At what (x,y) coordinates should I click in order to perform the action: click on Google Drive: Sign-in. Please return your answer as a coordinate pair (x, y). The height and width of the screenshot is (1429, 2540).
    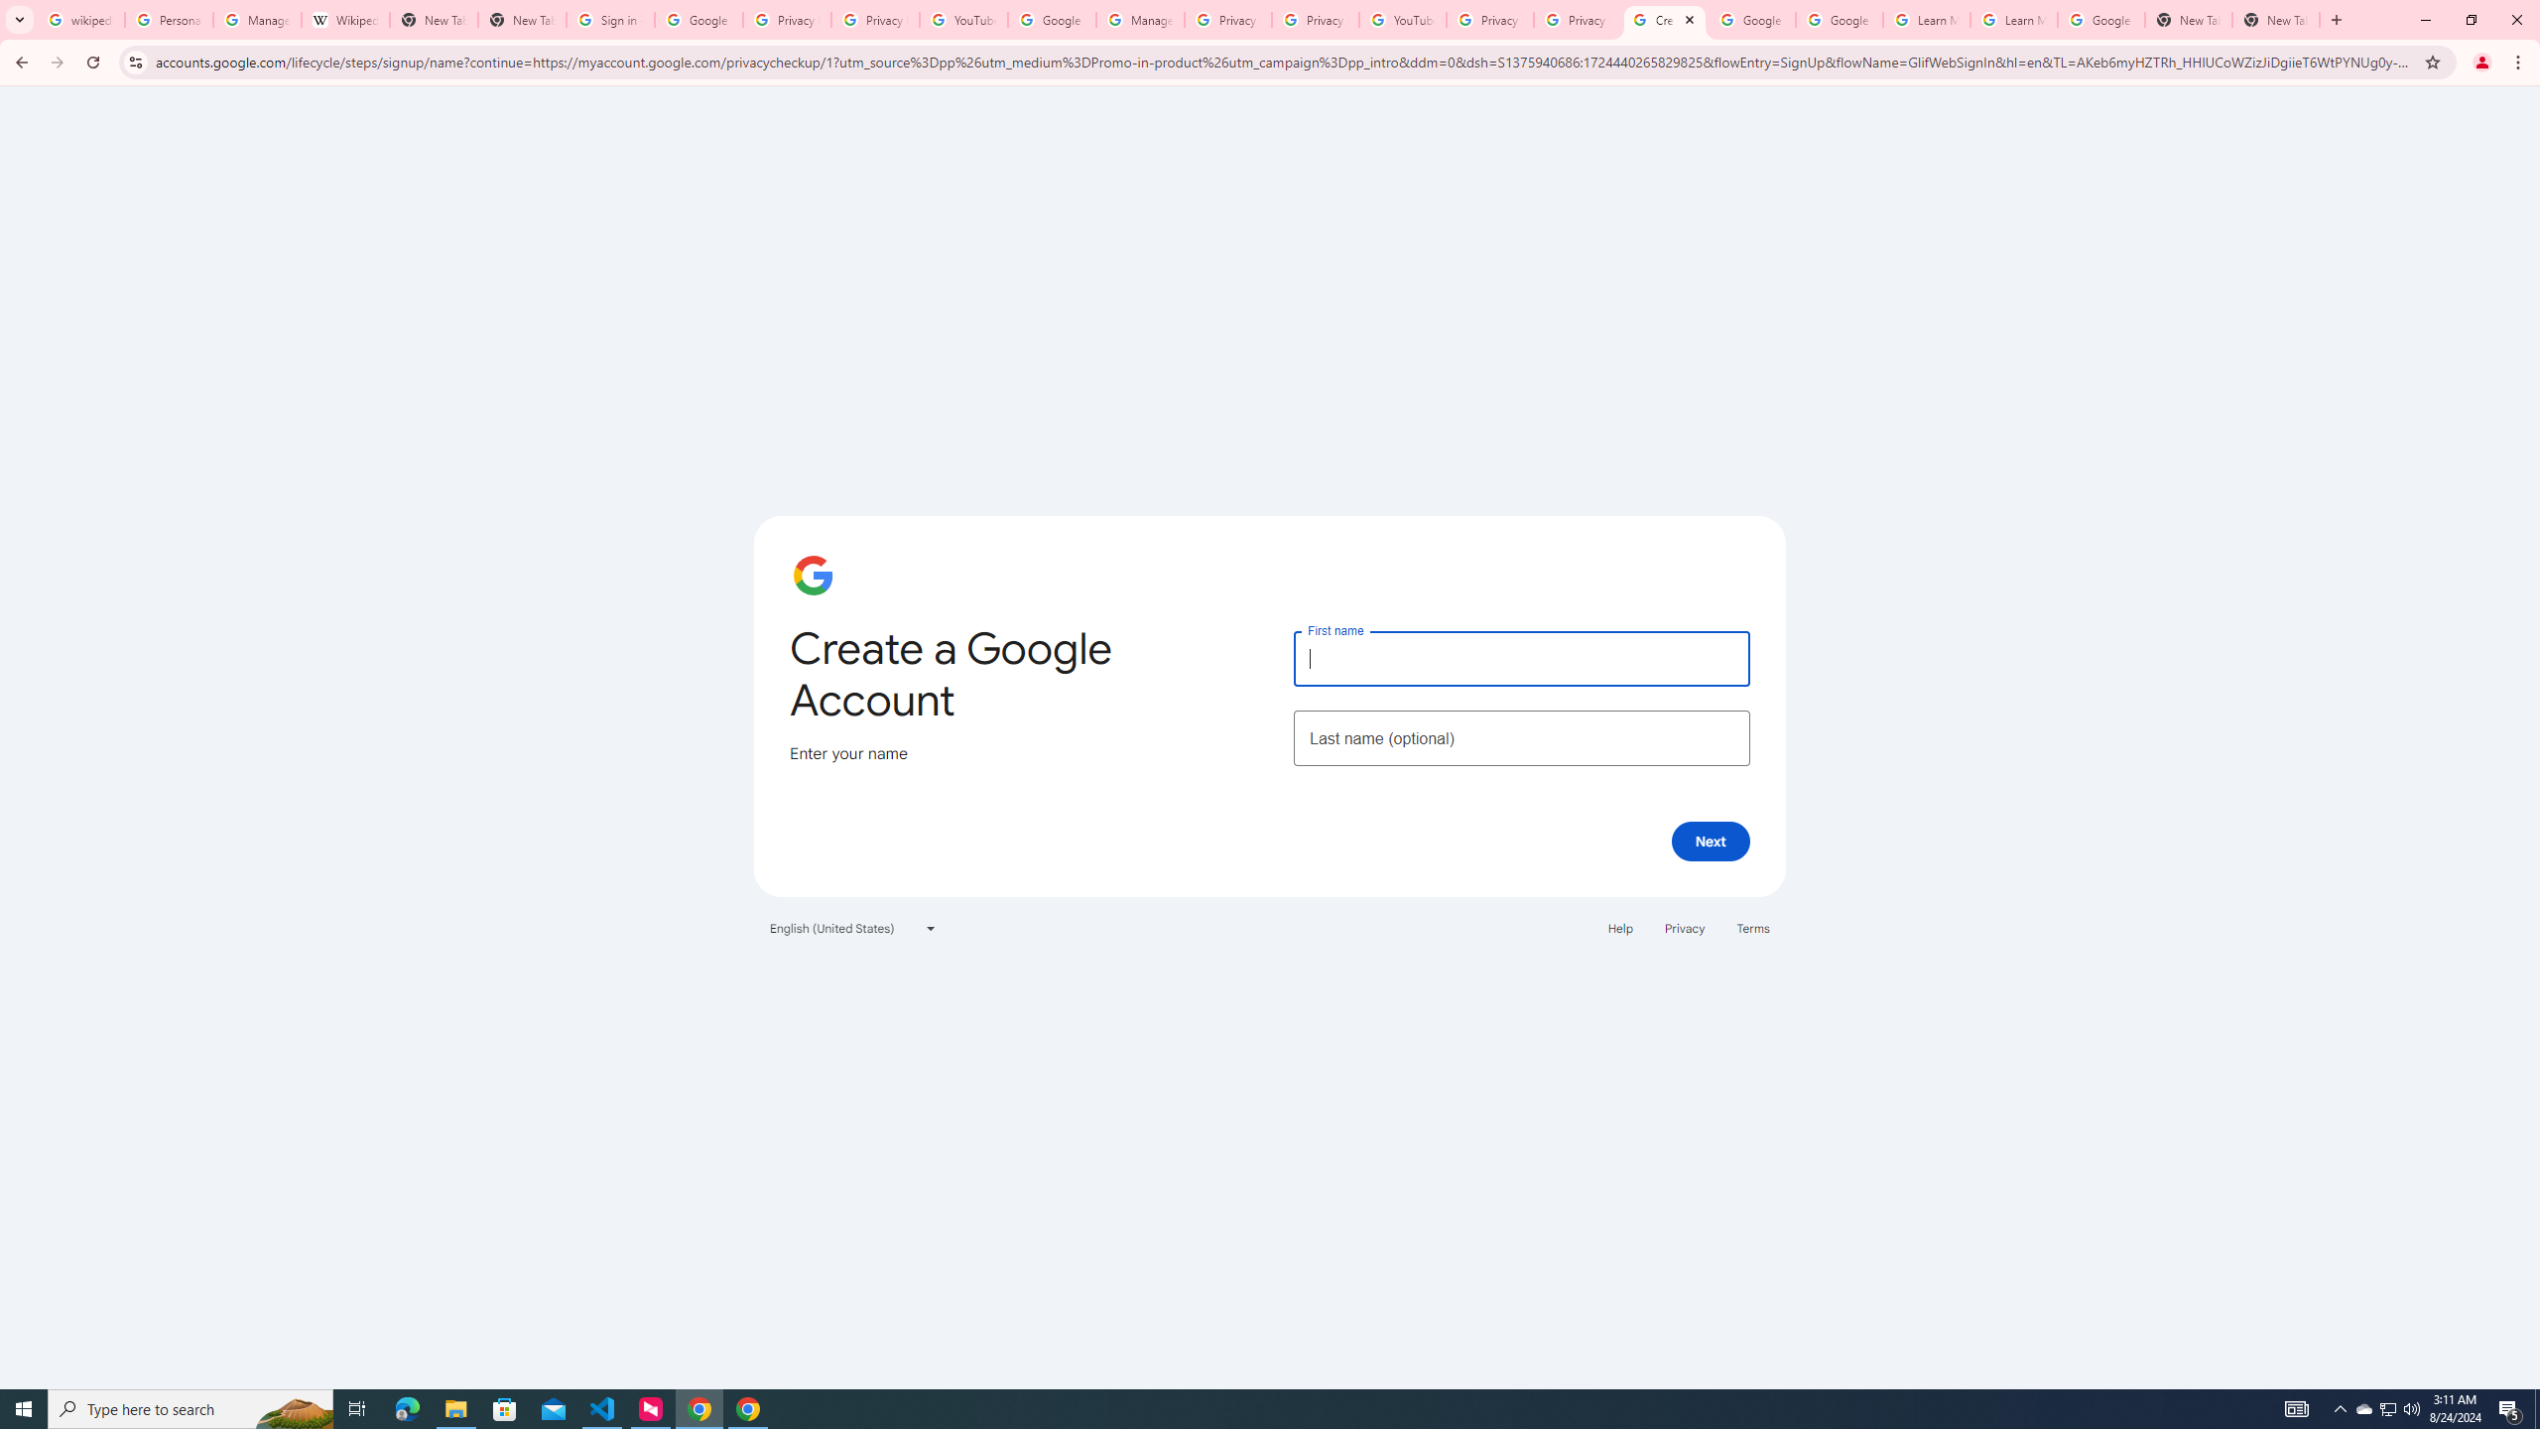
    Looking at the image, I should click on (698, 20).